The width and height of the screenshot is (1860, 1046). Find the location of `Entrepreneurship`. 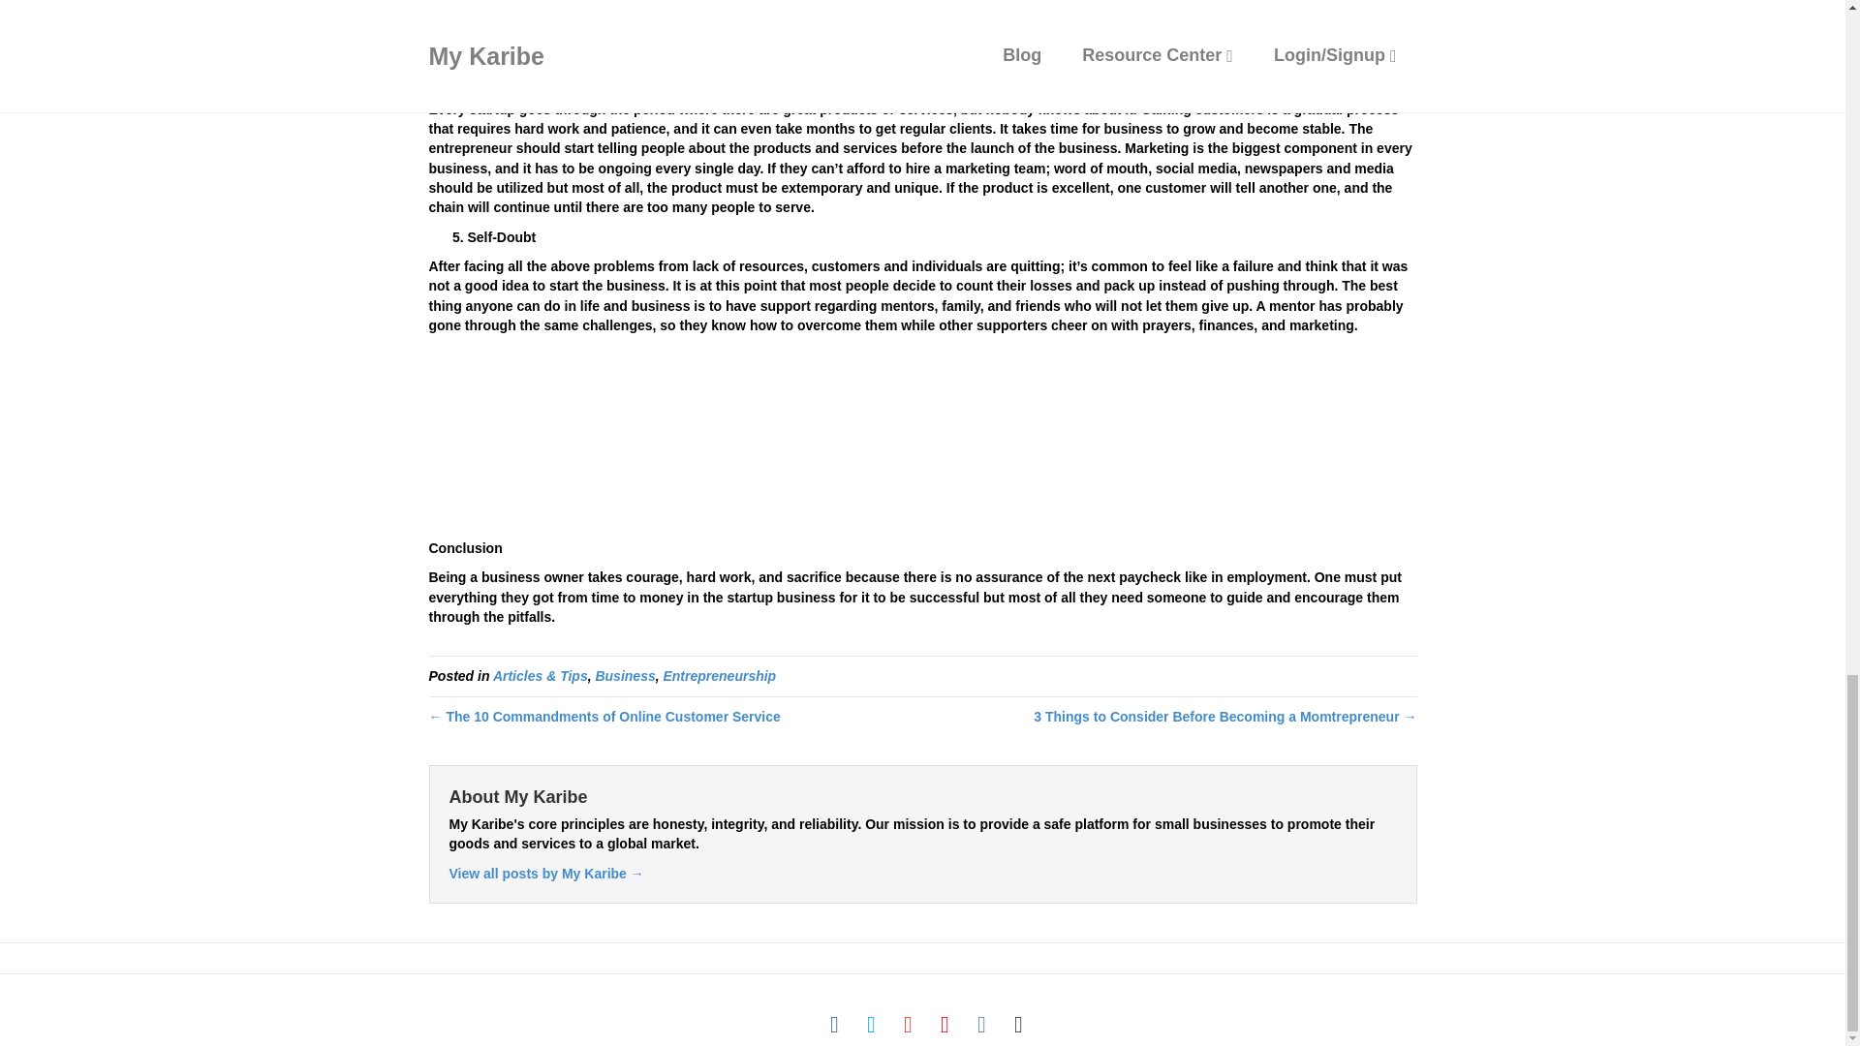

Entrepreneurship is located at coordinates (719, 676).